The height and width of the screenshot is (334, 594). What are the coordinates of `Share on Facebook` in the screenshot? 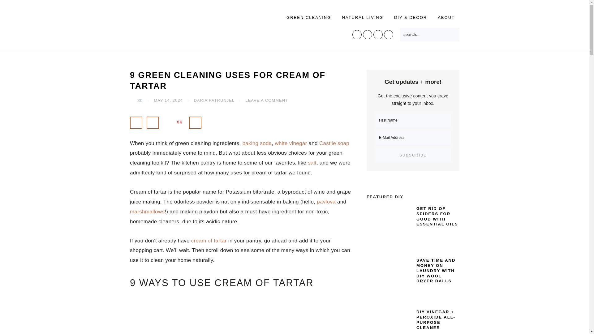 It's located at (136, 122).